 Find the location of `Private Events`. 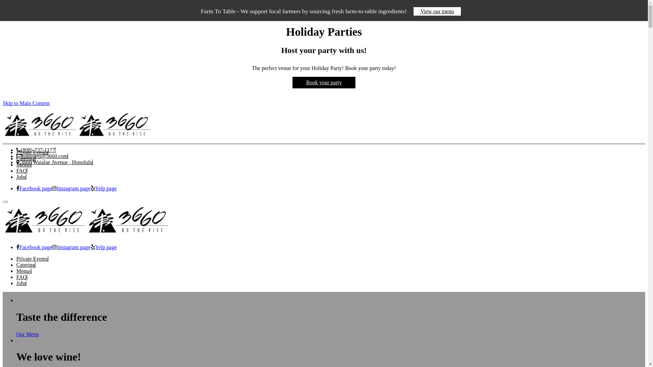

Private Events is located at coordinates (32, 259).